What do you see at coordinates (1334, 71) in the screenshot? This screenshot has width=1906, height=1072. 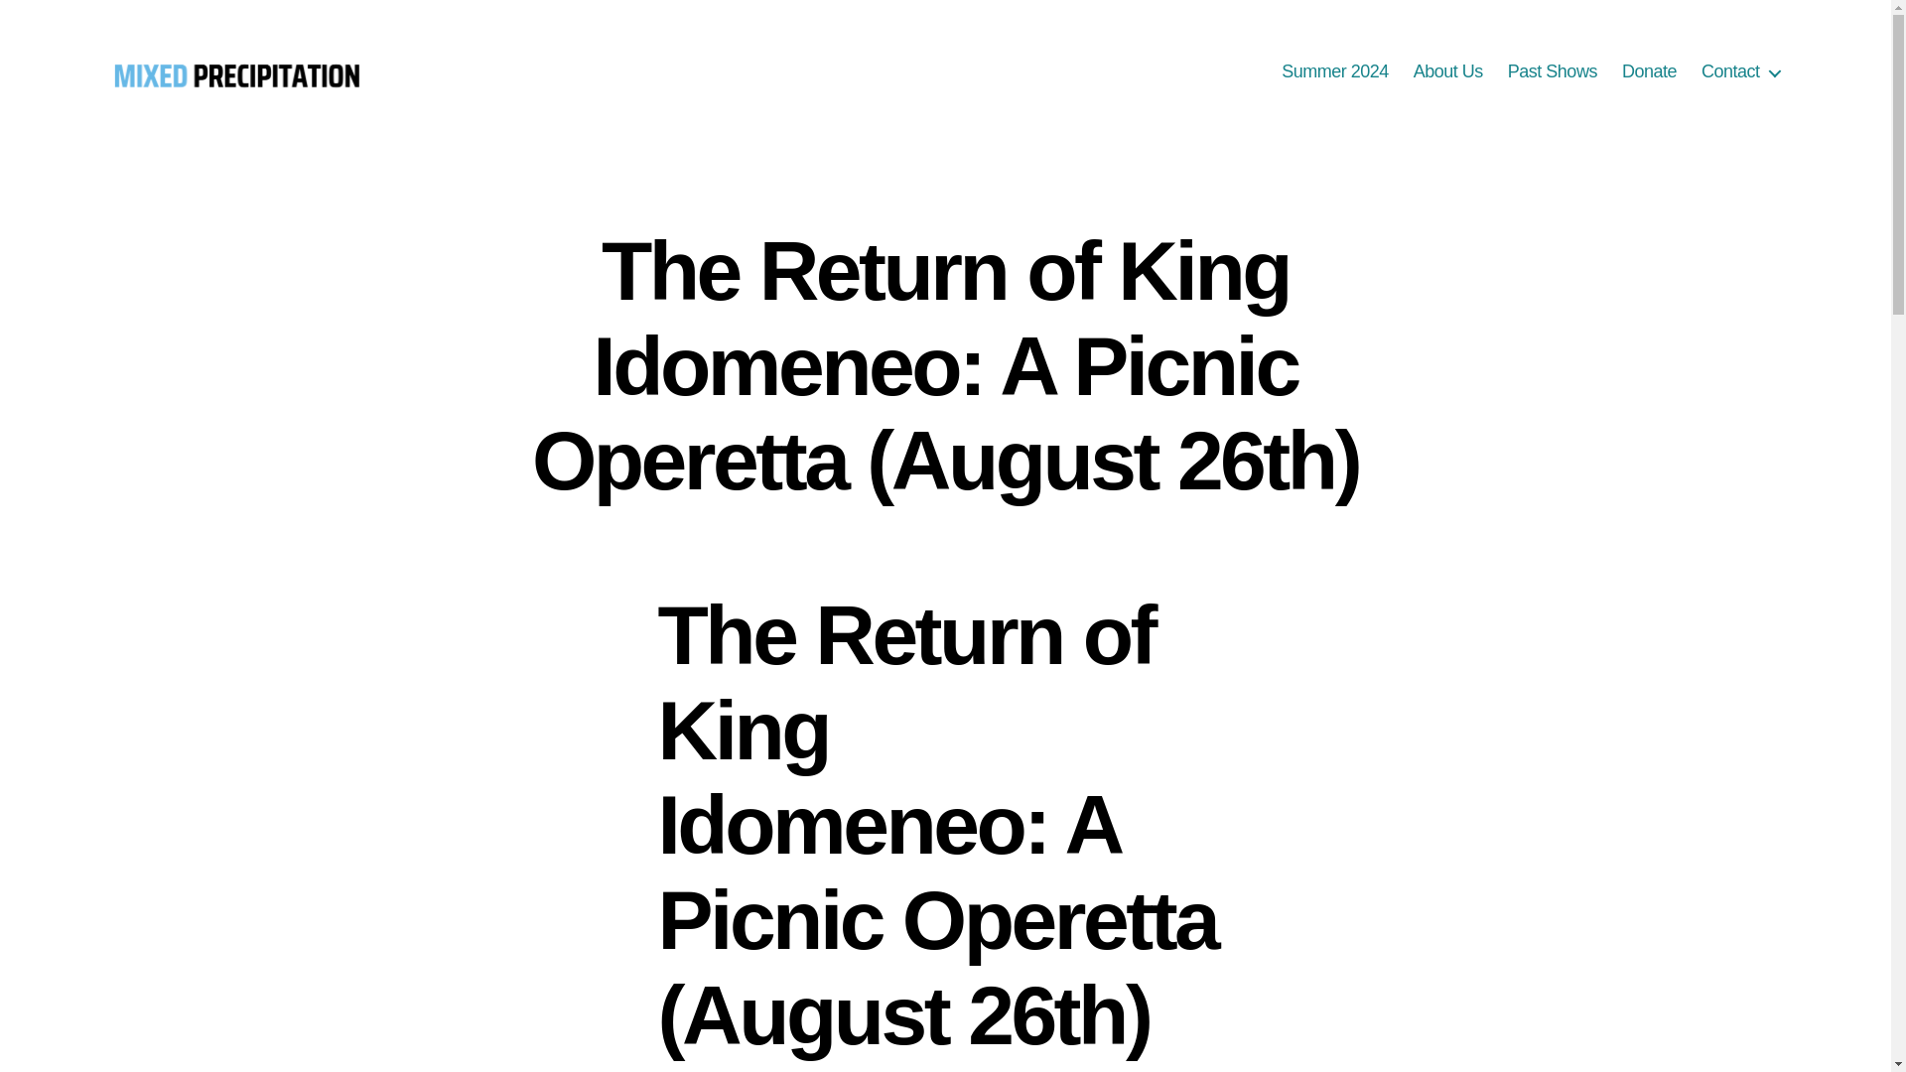 I see `Summer 2024` at bounding box center [1334, 71].